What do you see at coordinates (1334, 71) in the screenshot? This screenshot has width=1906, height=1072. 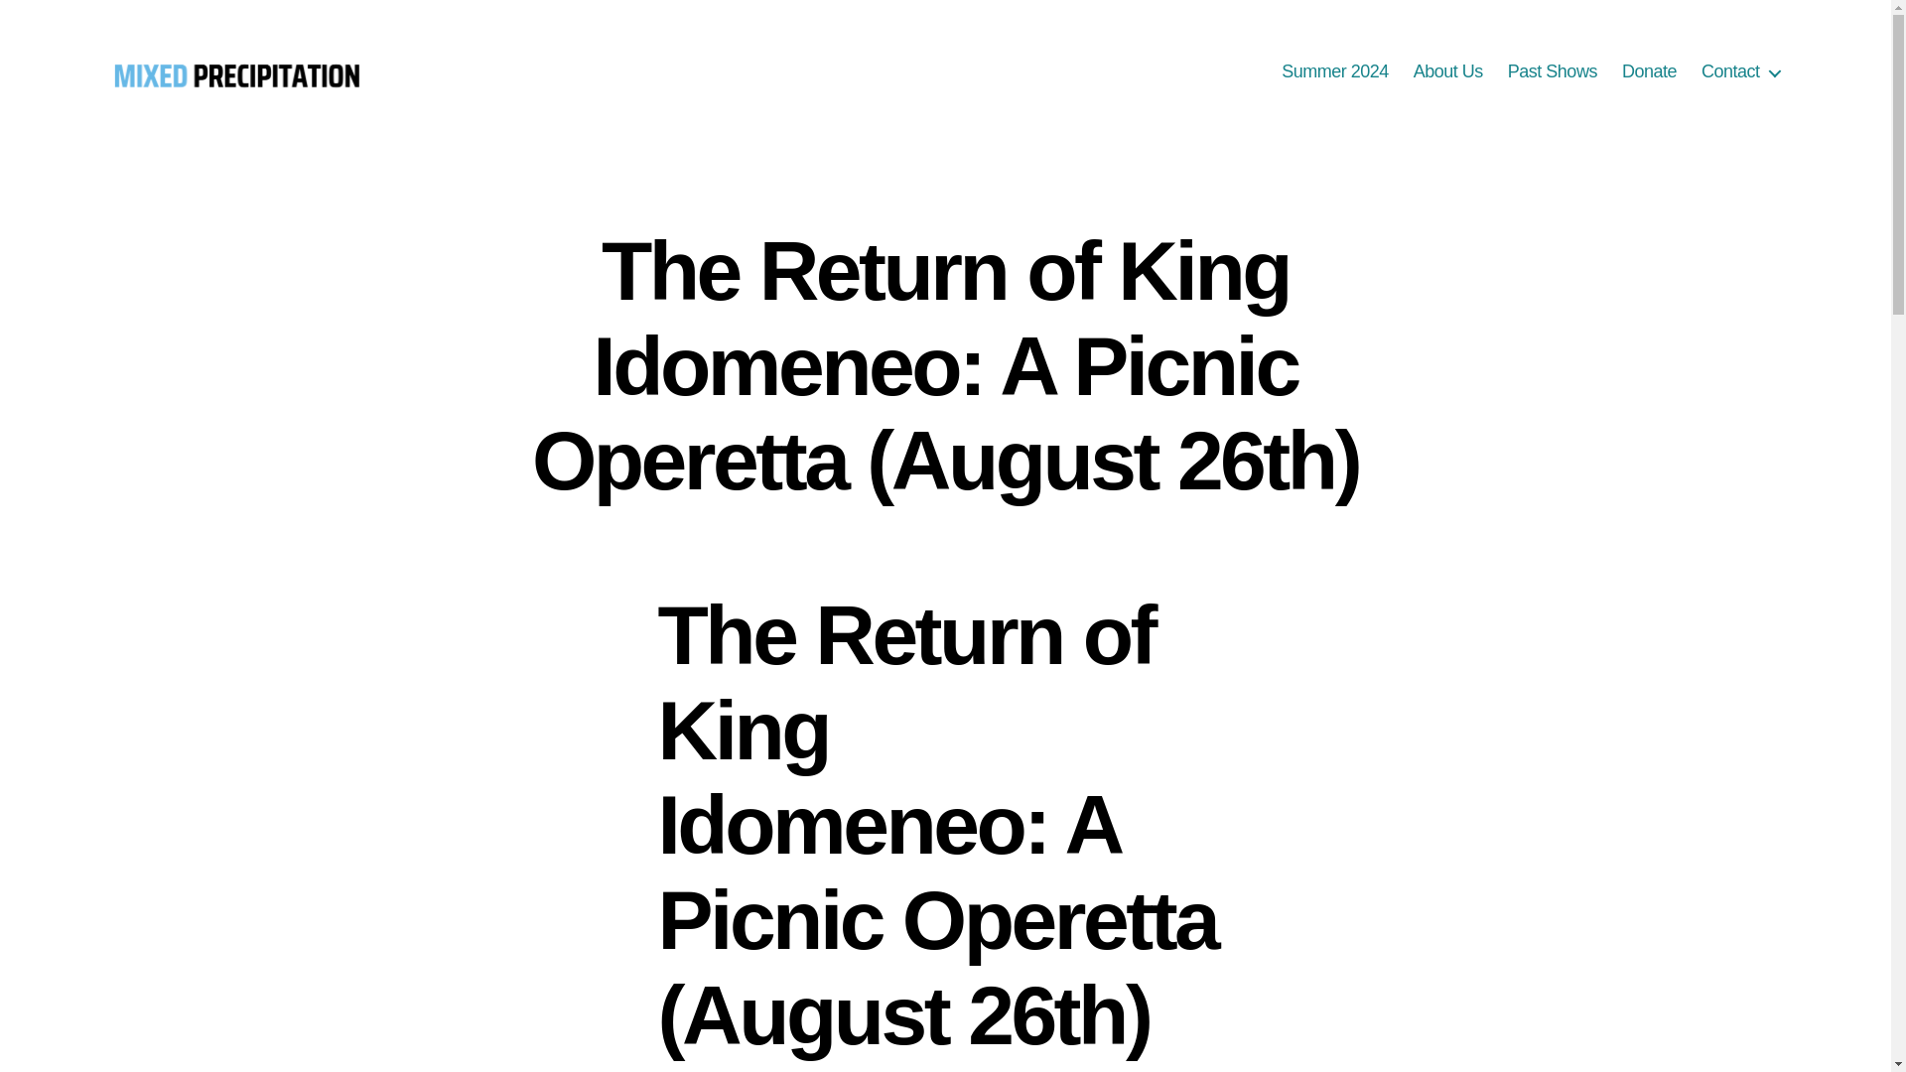 I see `Summer 2024` at bounding box center [1334, 71].